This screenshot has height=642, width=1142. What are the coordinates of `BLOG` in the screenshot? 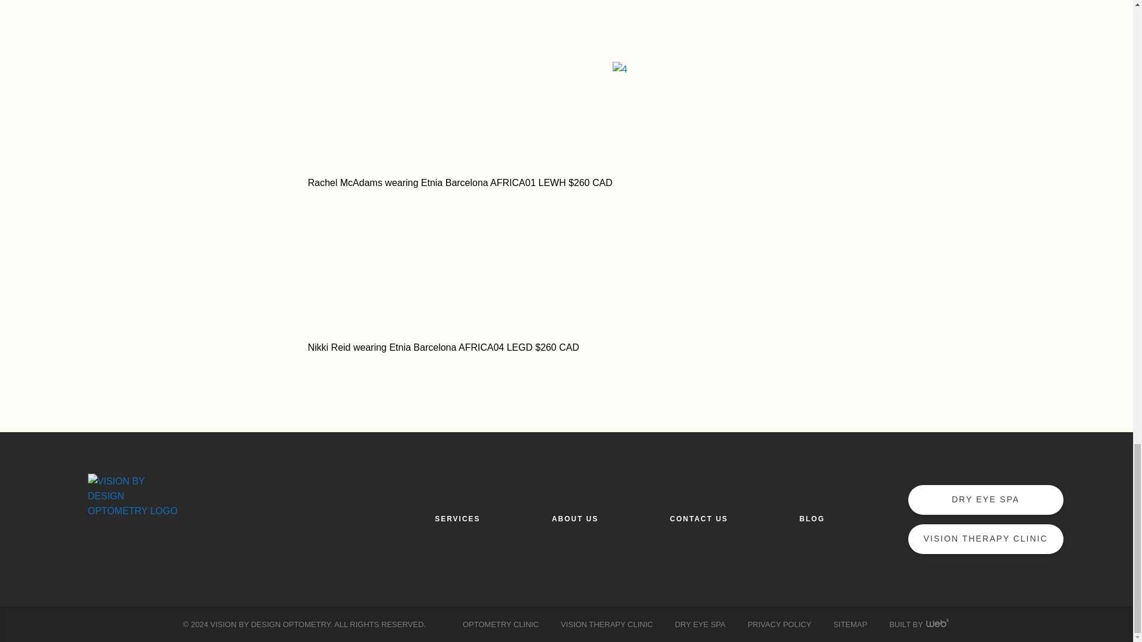 It's located at (812, 518).